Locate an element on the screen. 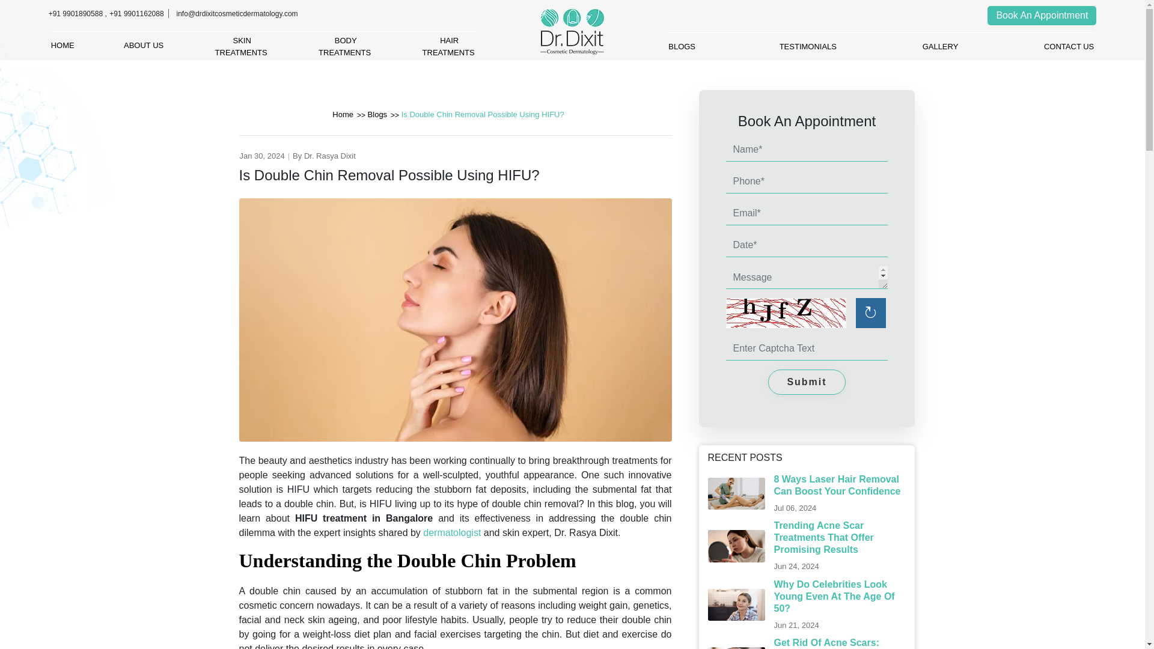 The width and height of the screenshot is (1154, 649). ABOUT US is located at coordinates (242, 46).